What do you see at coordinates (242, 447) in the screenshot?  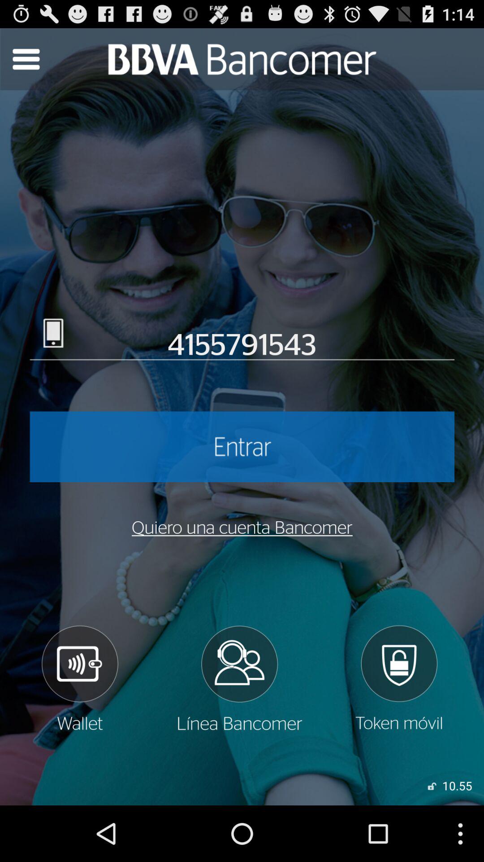 I see `log in` at bounding box center [242, 447].